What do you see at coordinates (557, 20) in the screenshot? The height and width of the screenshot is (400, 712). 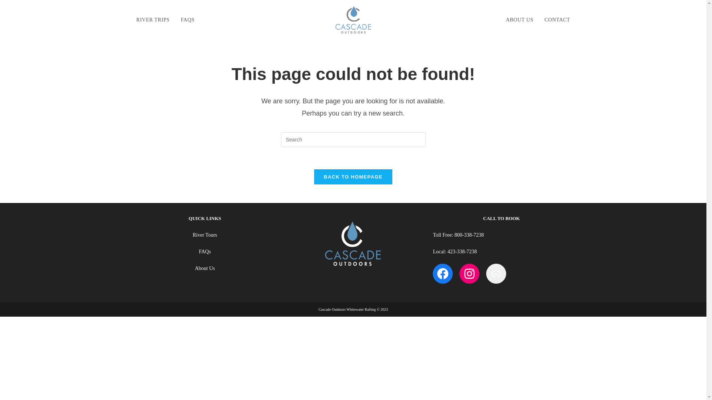 I see `CONTACT` at bounding box center [557, 20].